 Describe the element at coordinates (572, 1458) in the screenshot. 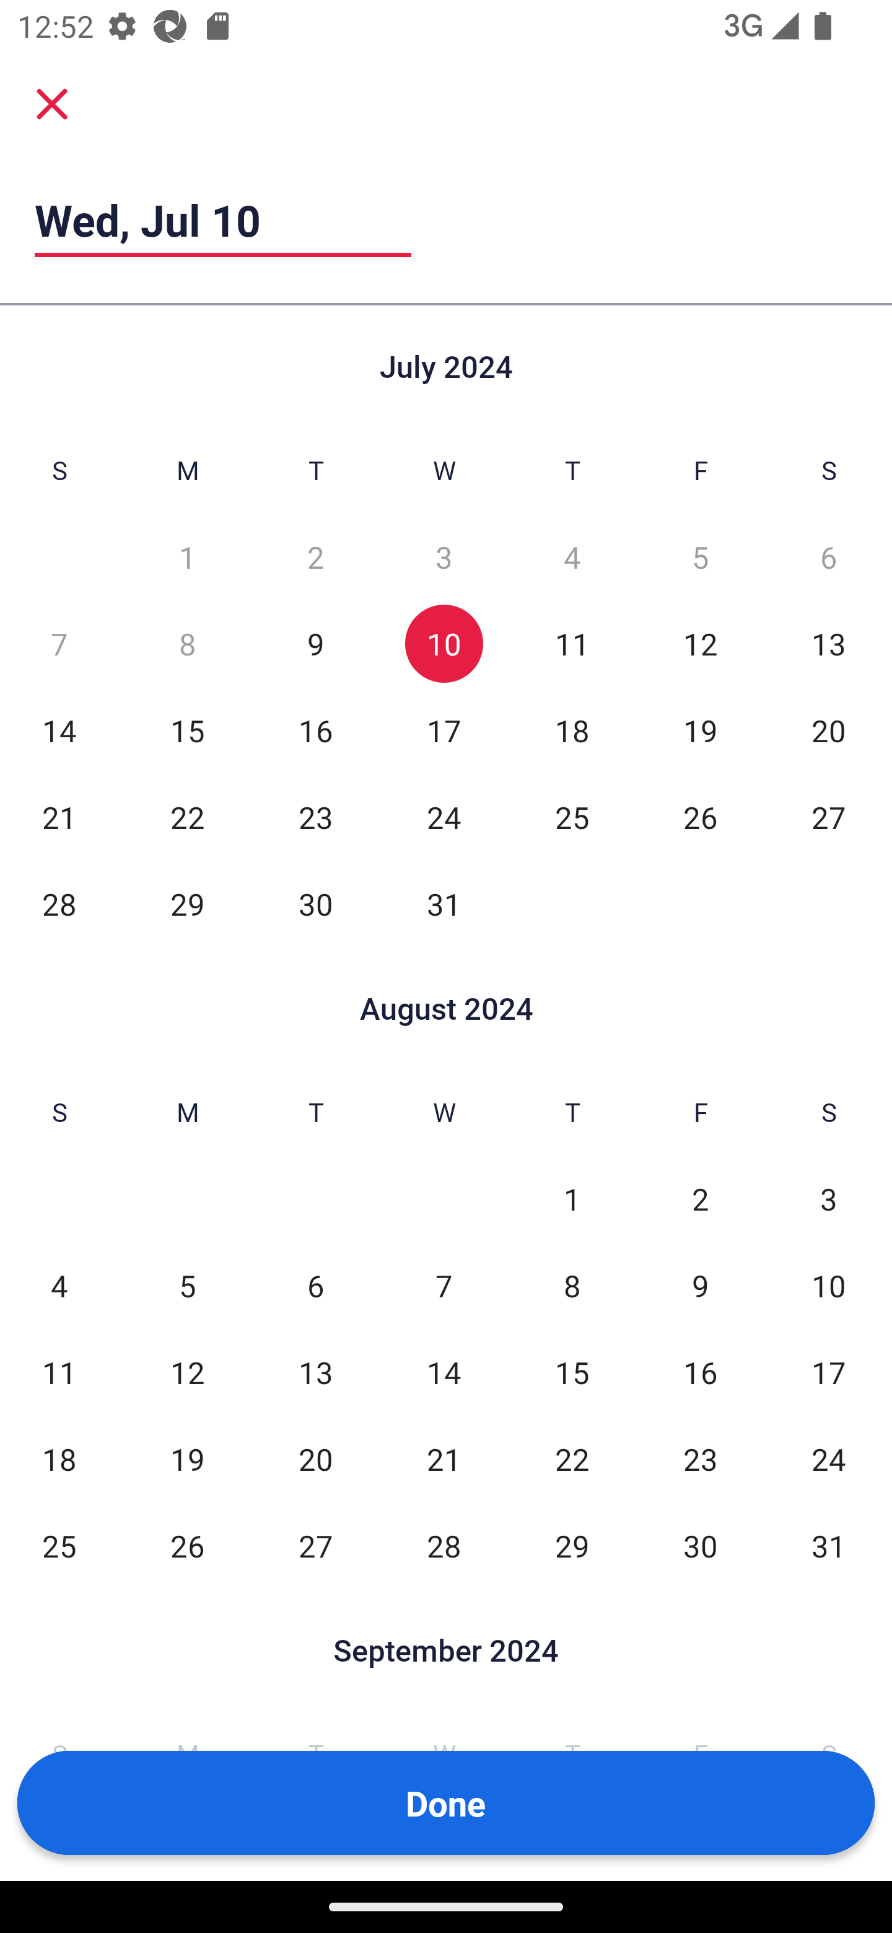

I see `22 Thu, Aug 22, Not Selected` at that location.